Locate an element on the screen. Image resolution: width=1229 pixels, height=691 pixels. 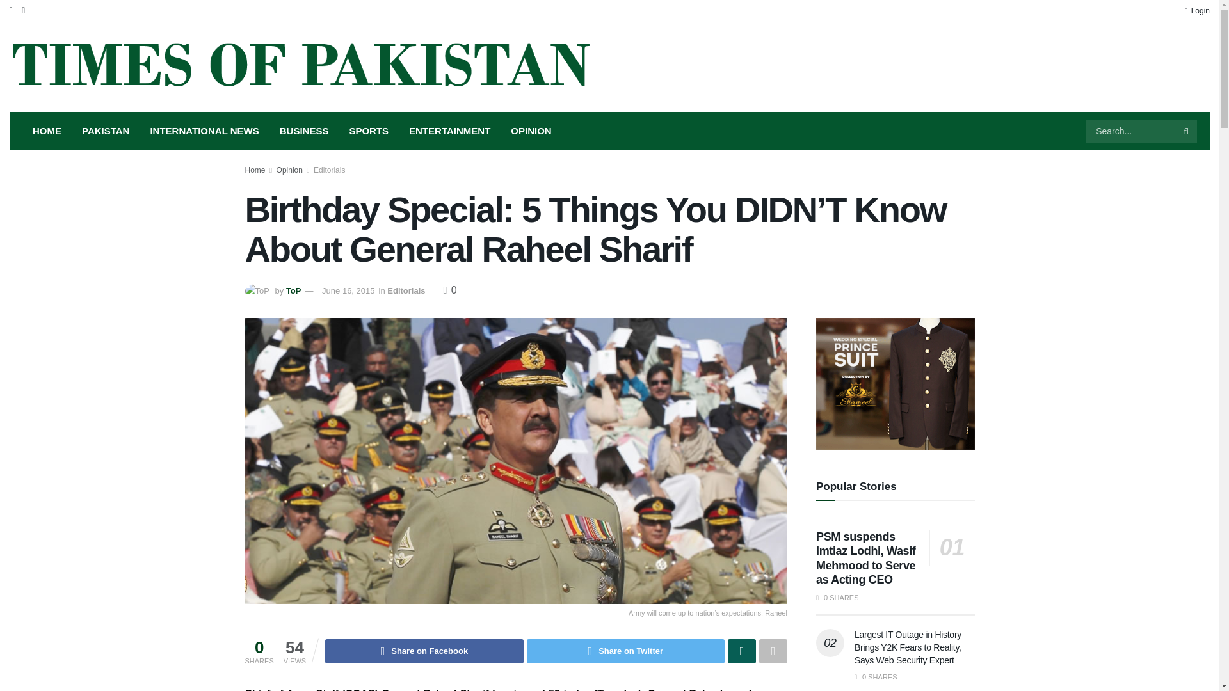
Home is located at coordinates (255, 170).